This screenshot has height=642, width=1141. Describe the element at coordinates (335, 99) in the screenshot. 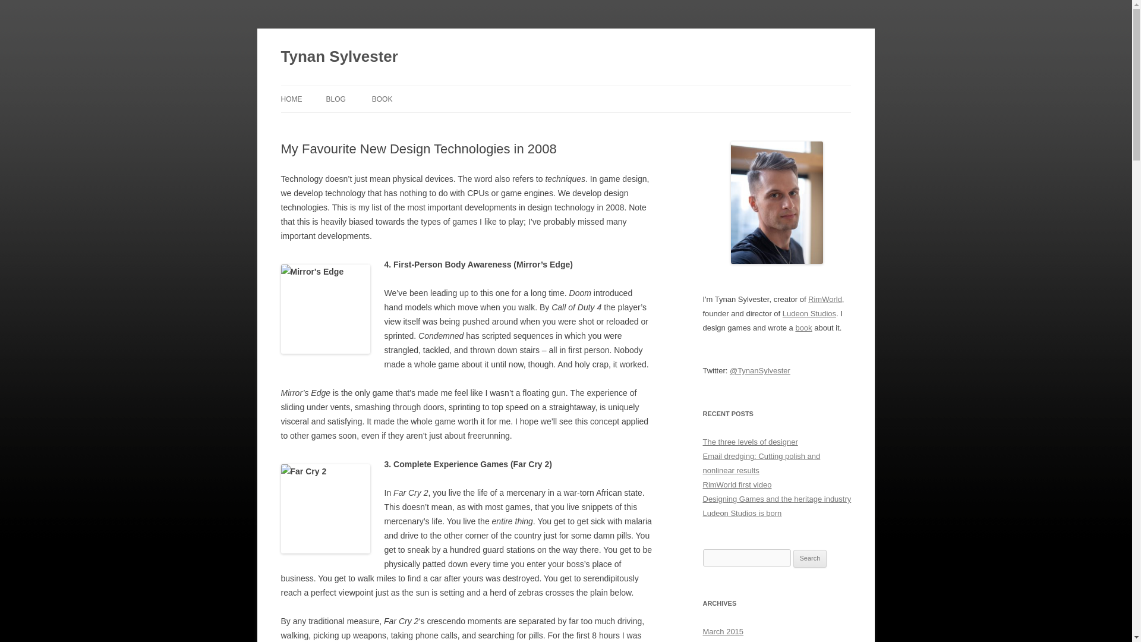

I see `BLOG` at that location.